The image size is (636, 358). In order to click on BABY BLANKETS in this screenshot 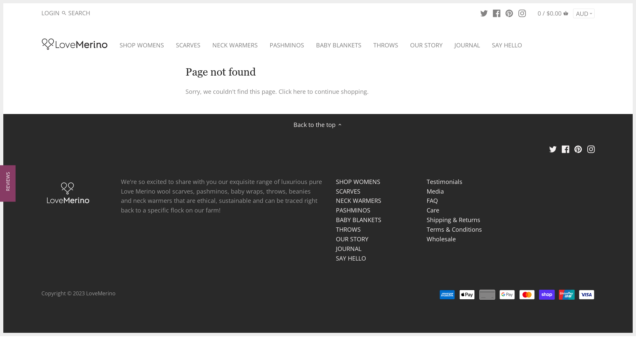, I will do `click(358, 220)`.